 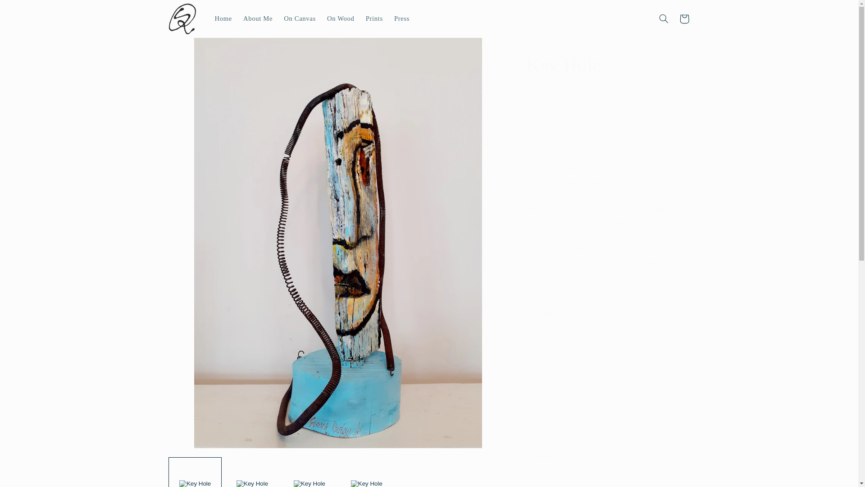 I want to click on On Canvas, so click(x=300, y=19).